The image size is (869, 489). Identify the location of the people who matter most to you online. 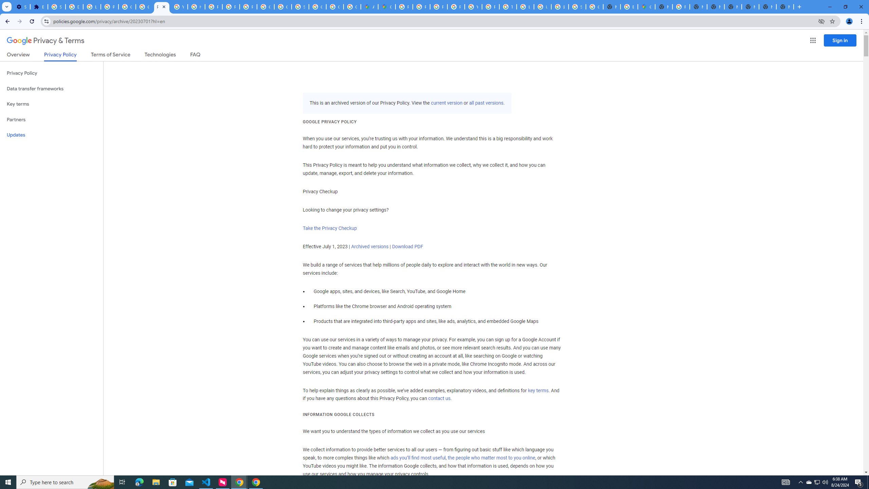
(491, 458).